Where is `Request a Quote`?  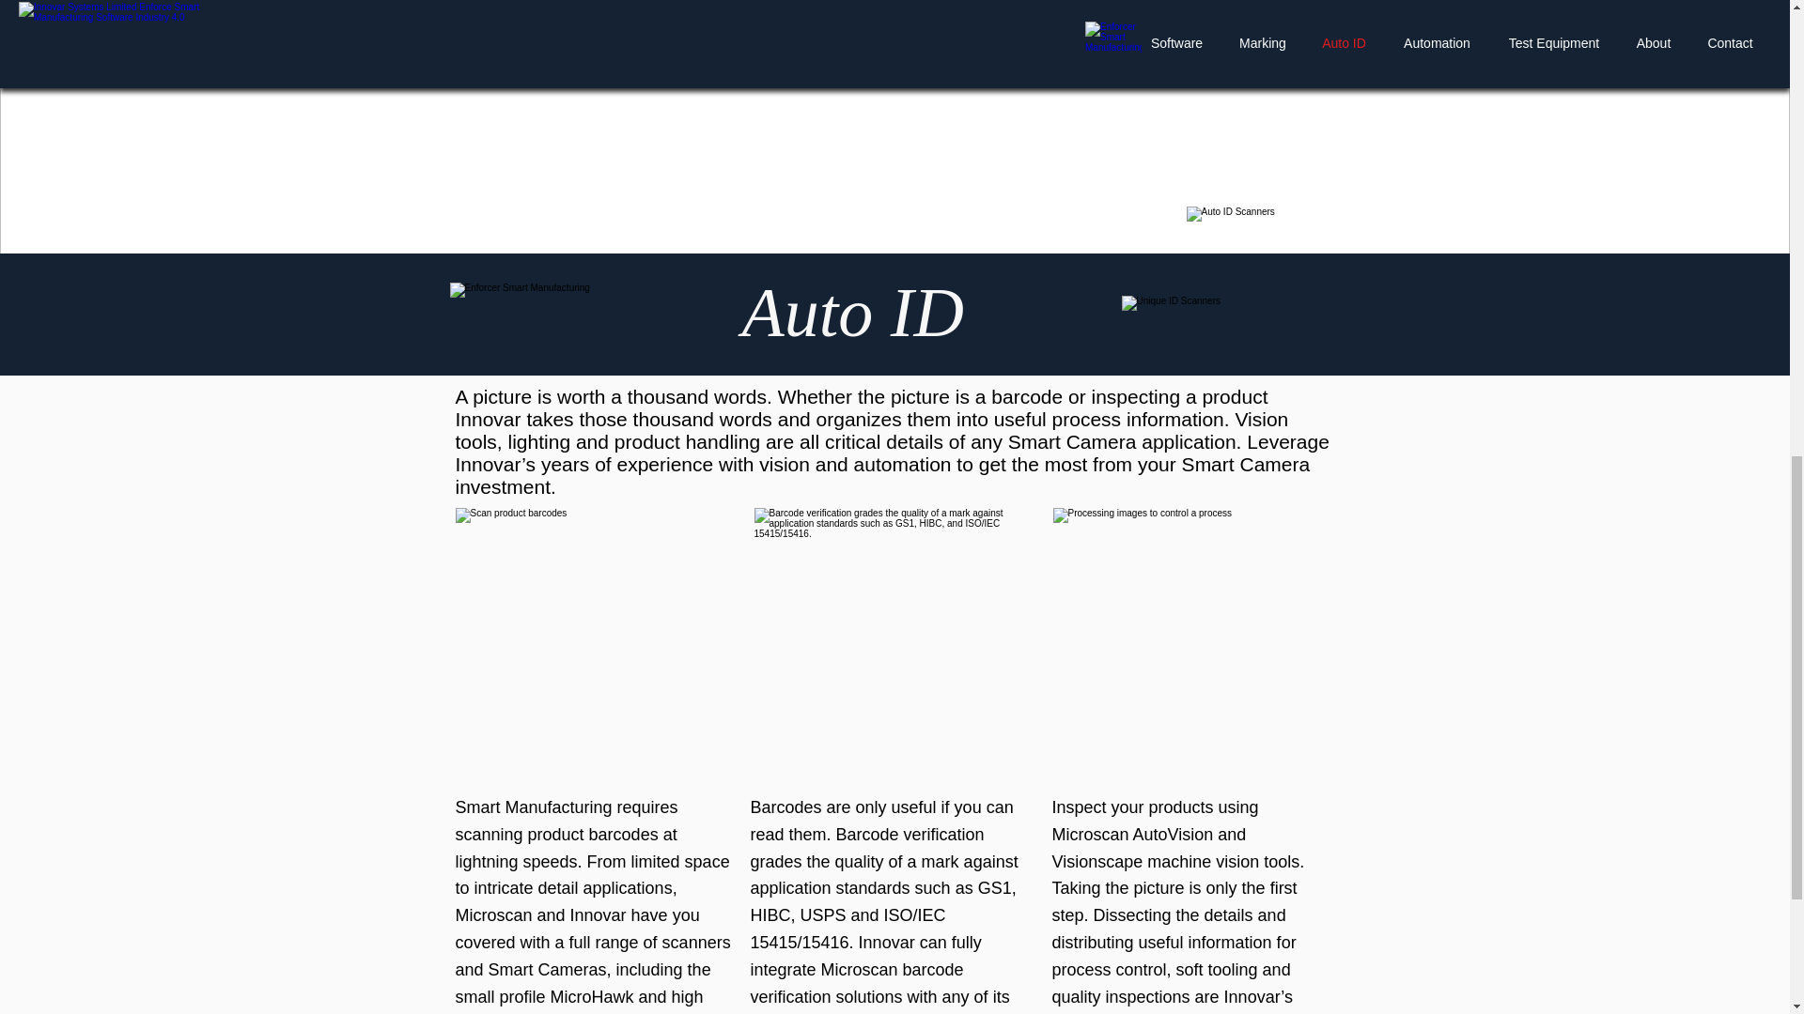 Request a Quote is located at coordinates (568, 9).